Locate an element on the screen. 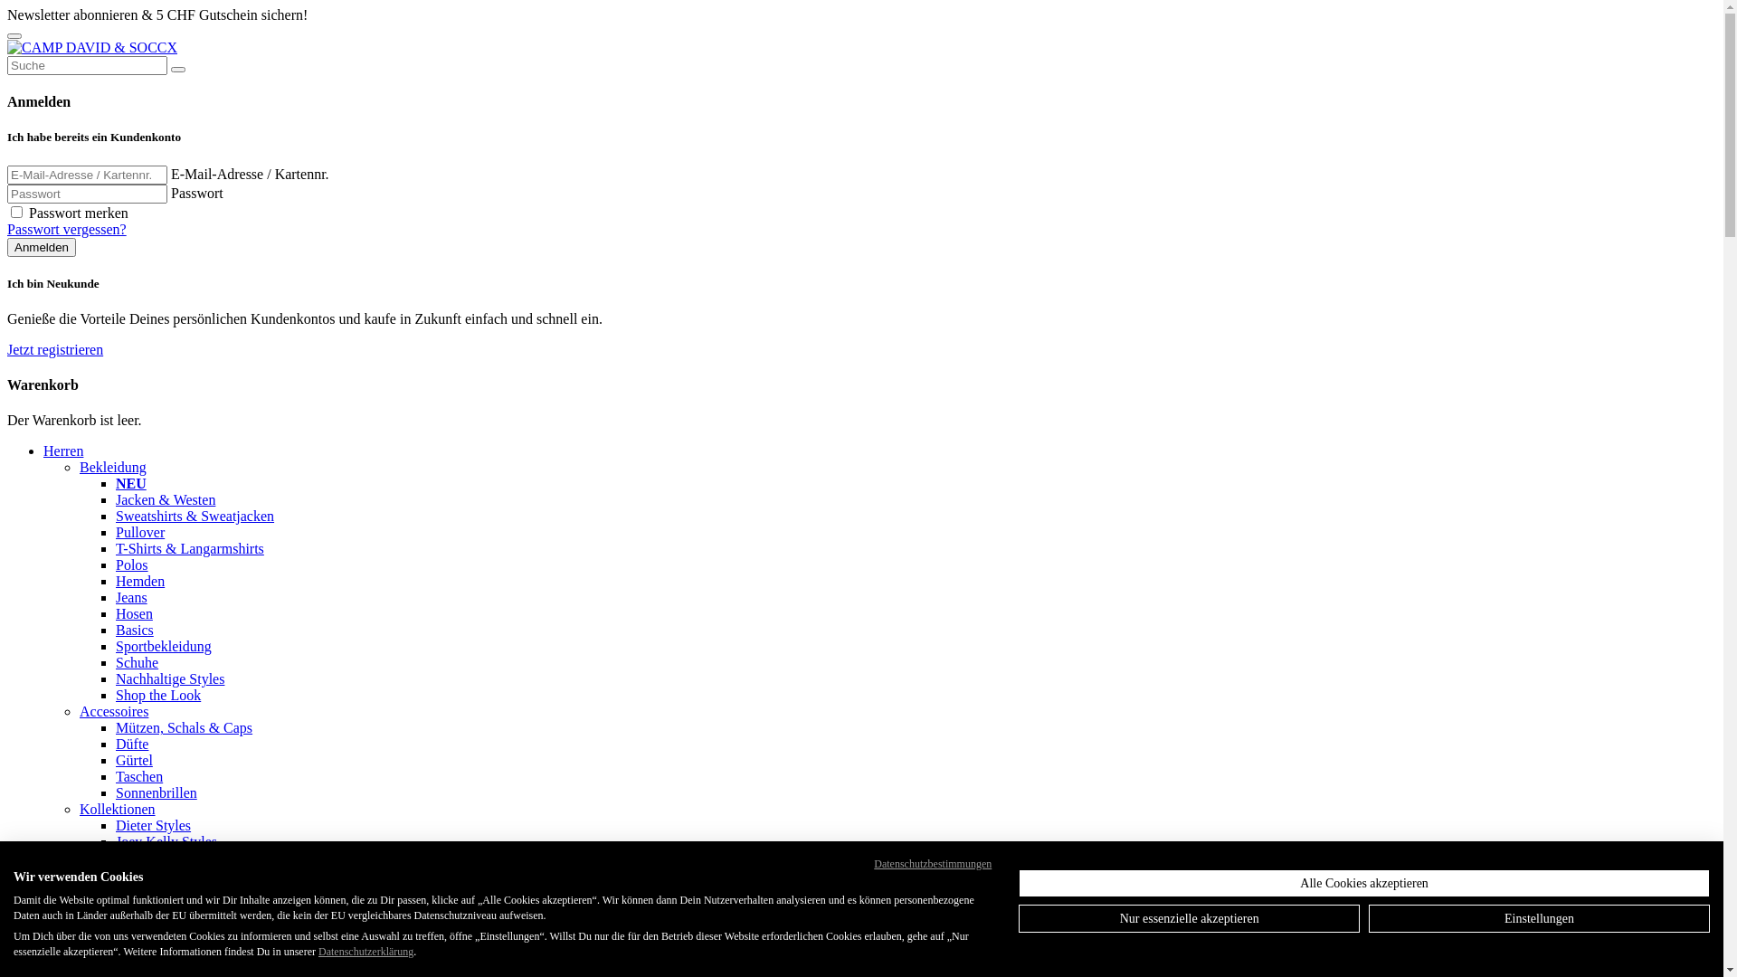 This screenshot has height=977, width=1737. CAMP DAVID & SOCCX is located at coordinates (92, 47).